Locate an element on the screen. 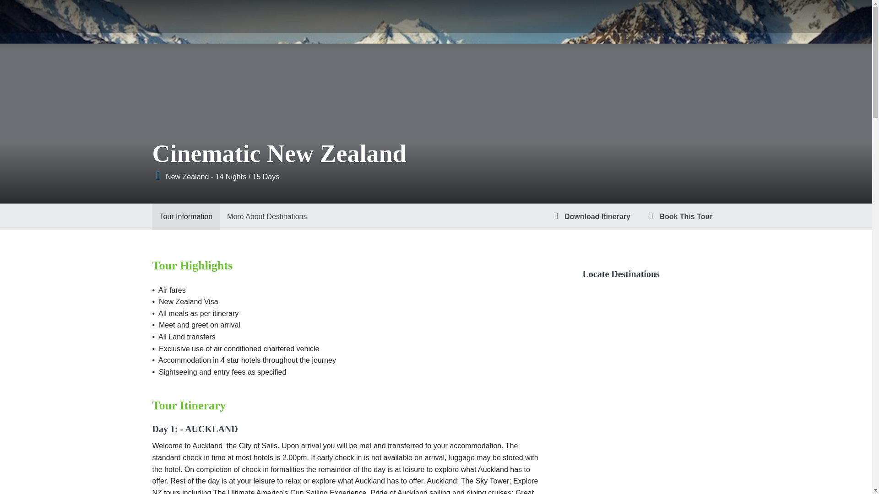 The width and height of the screenshot is (879, 494). Tour Information is located at coordinates (186, 217).